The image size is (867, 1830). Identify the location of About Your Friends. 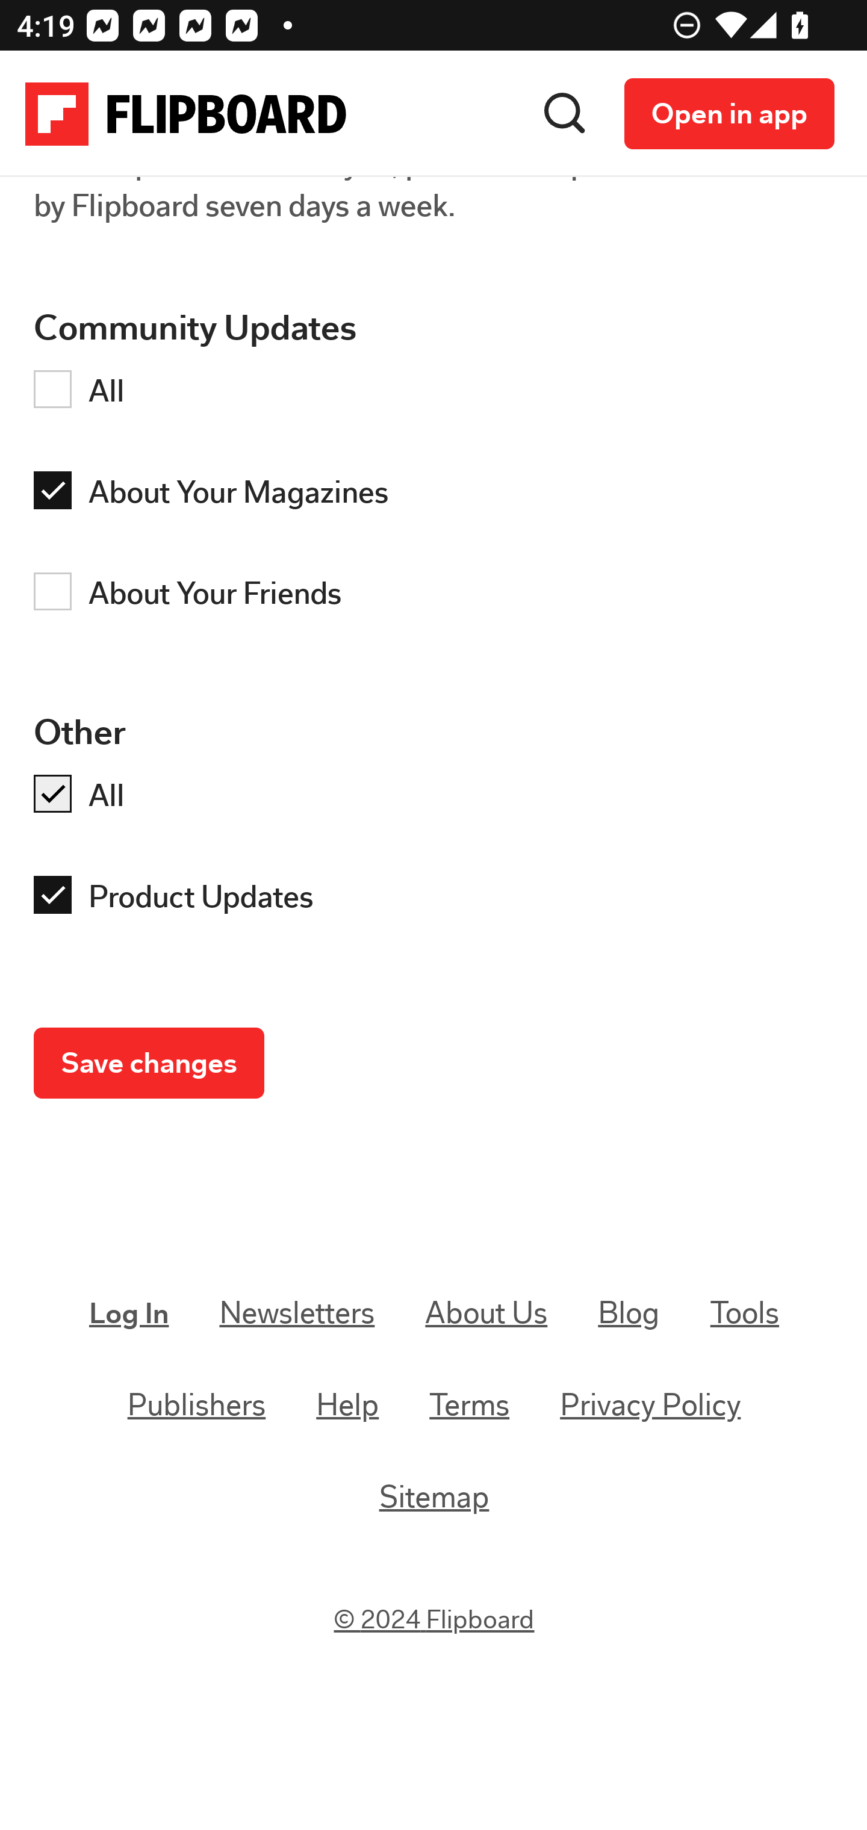
(440, 596).